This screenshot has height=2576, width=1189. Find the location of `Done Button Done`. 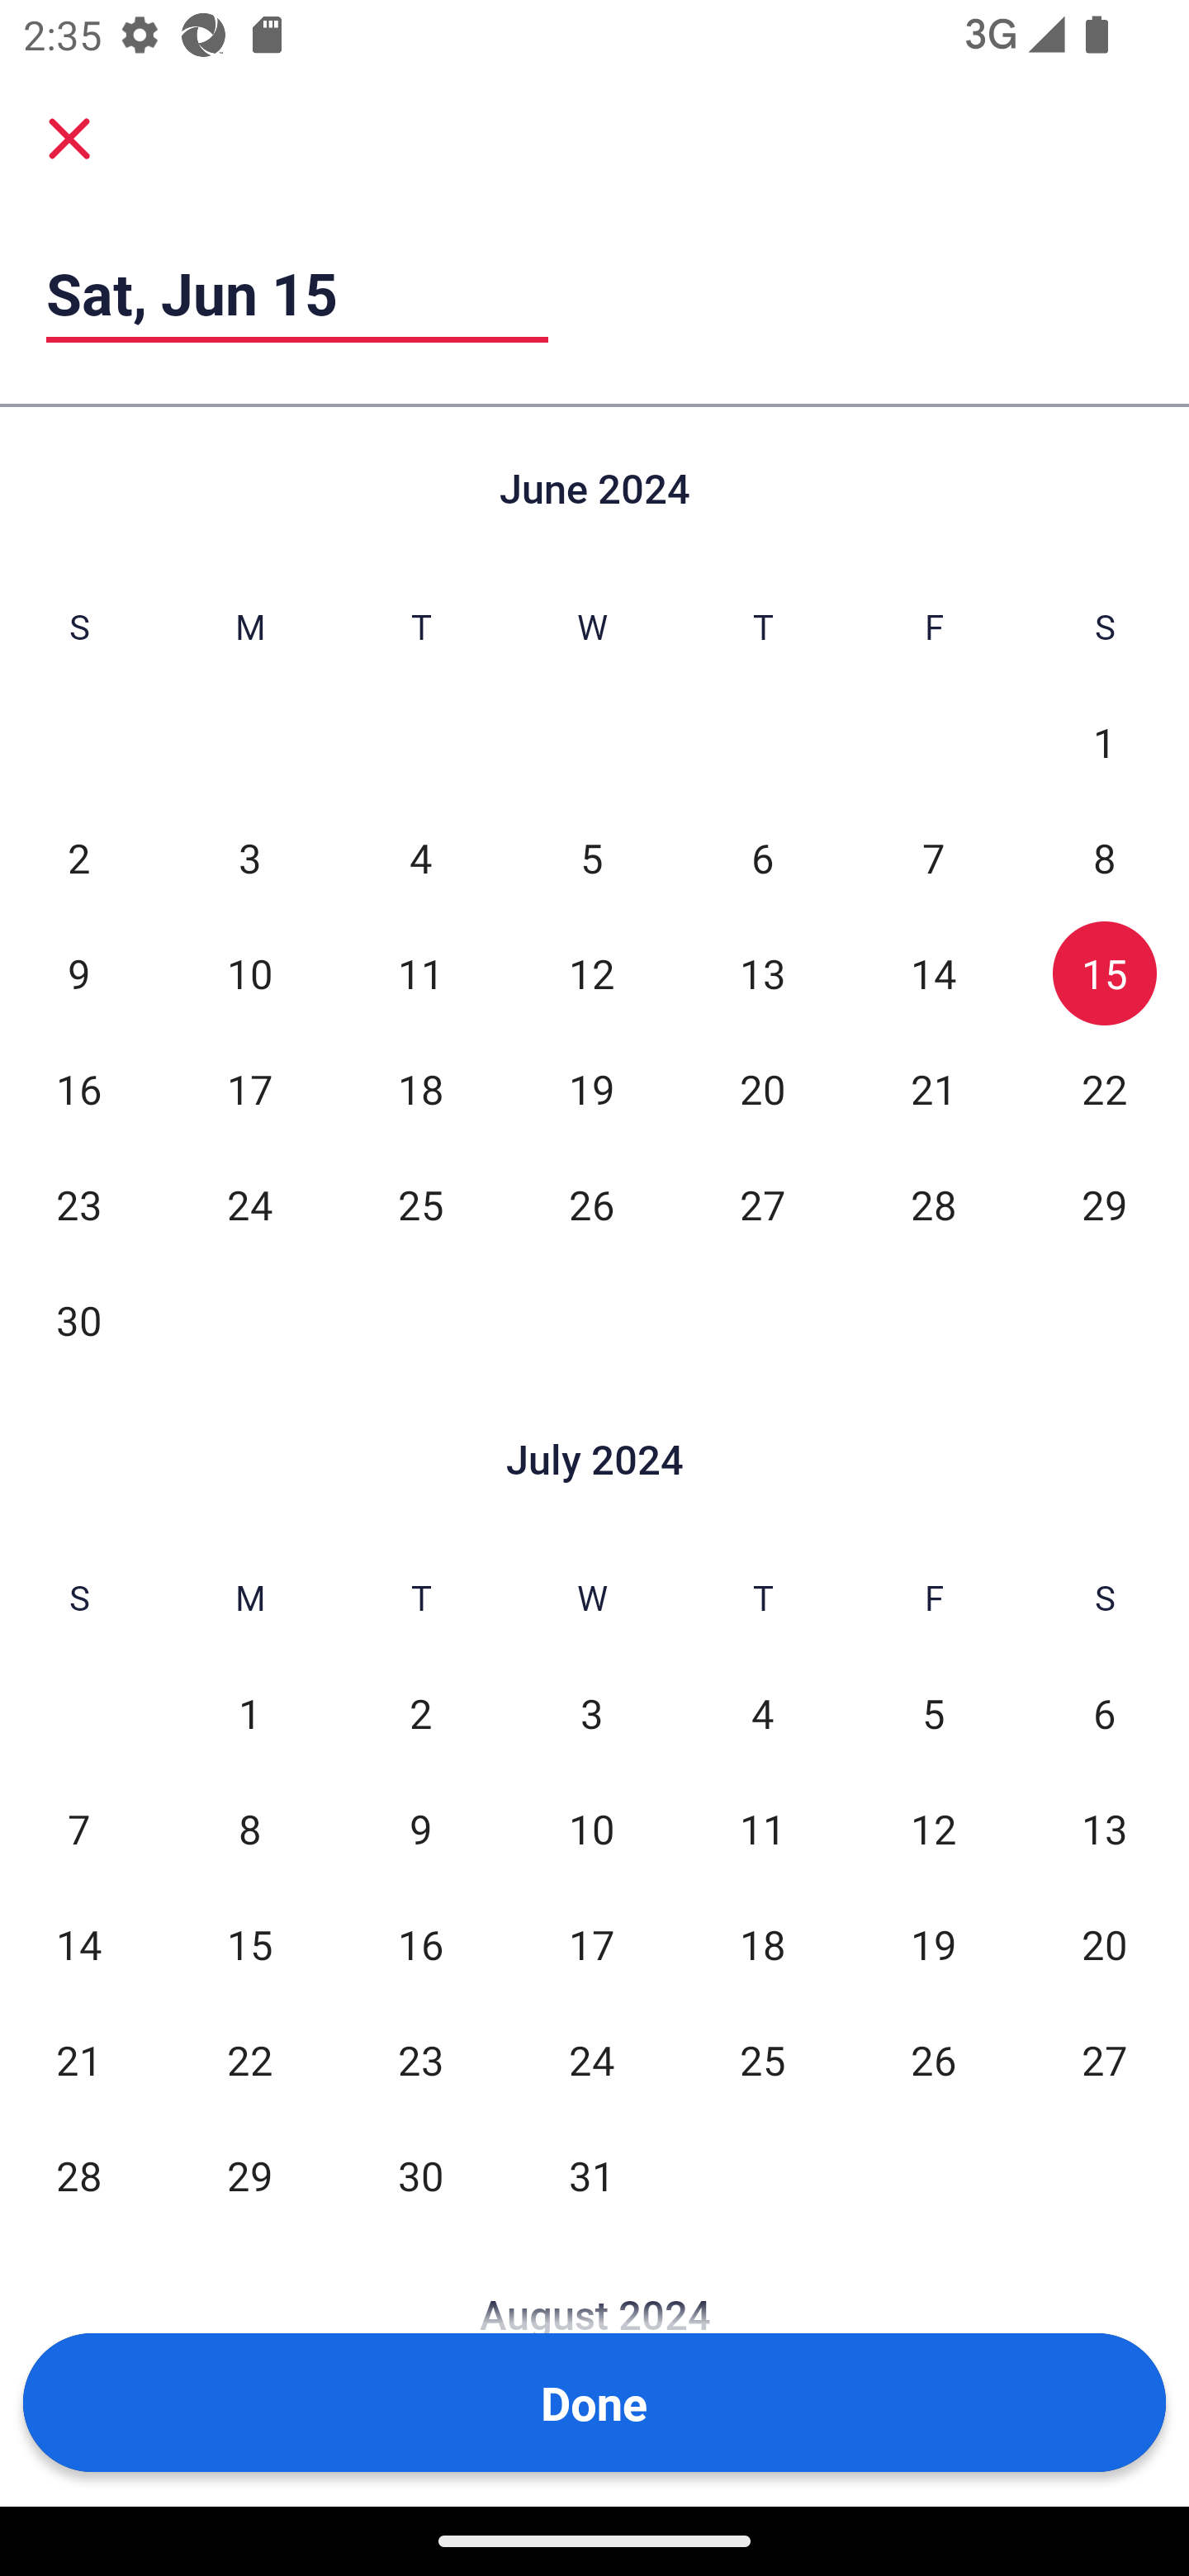

Done Button Done is located at coordinates (594, 2403).